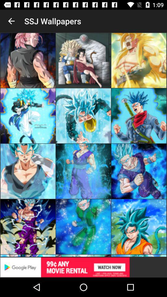  What do you see at coordinates (83, 116) in the screenshot?
I see `select  the second image in the second row` at bounding box center [83, 116].